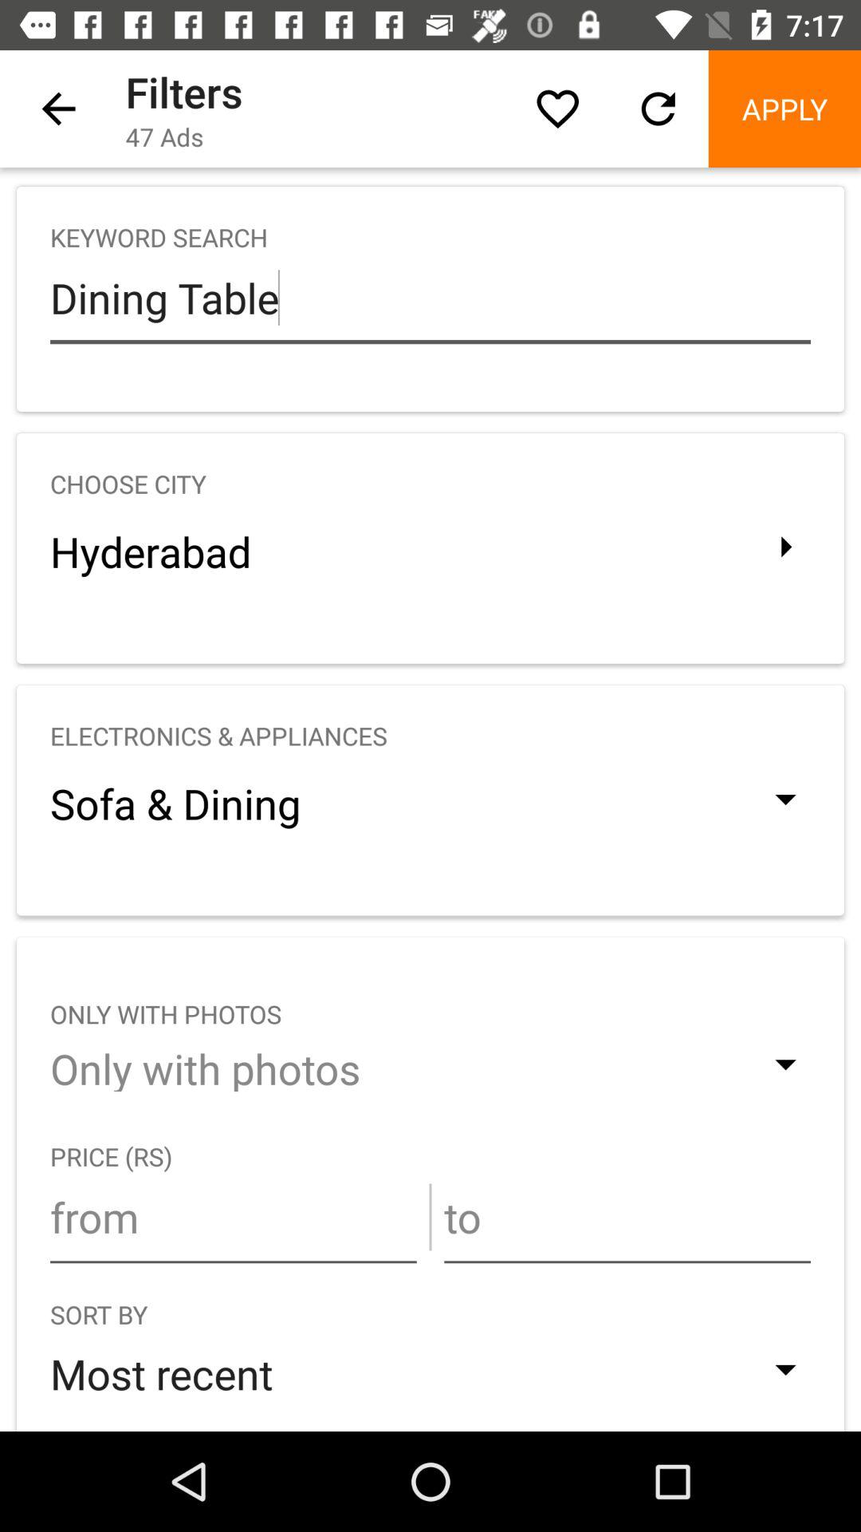  I want to click on select the item at the bottom left corner, so click(233, 1217).